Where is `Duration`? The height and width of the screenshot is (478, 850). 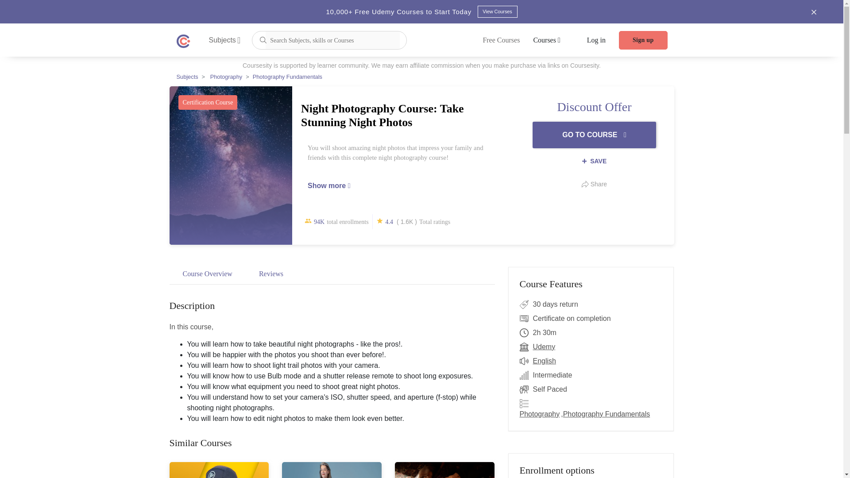
Duration is located at coordinates (526, 332).